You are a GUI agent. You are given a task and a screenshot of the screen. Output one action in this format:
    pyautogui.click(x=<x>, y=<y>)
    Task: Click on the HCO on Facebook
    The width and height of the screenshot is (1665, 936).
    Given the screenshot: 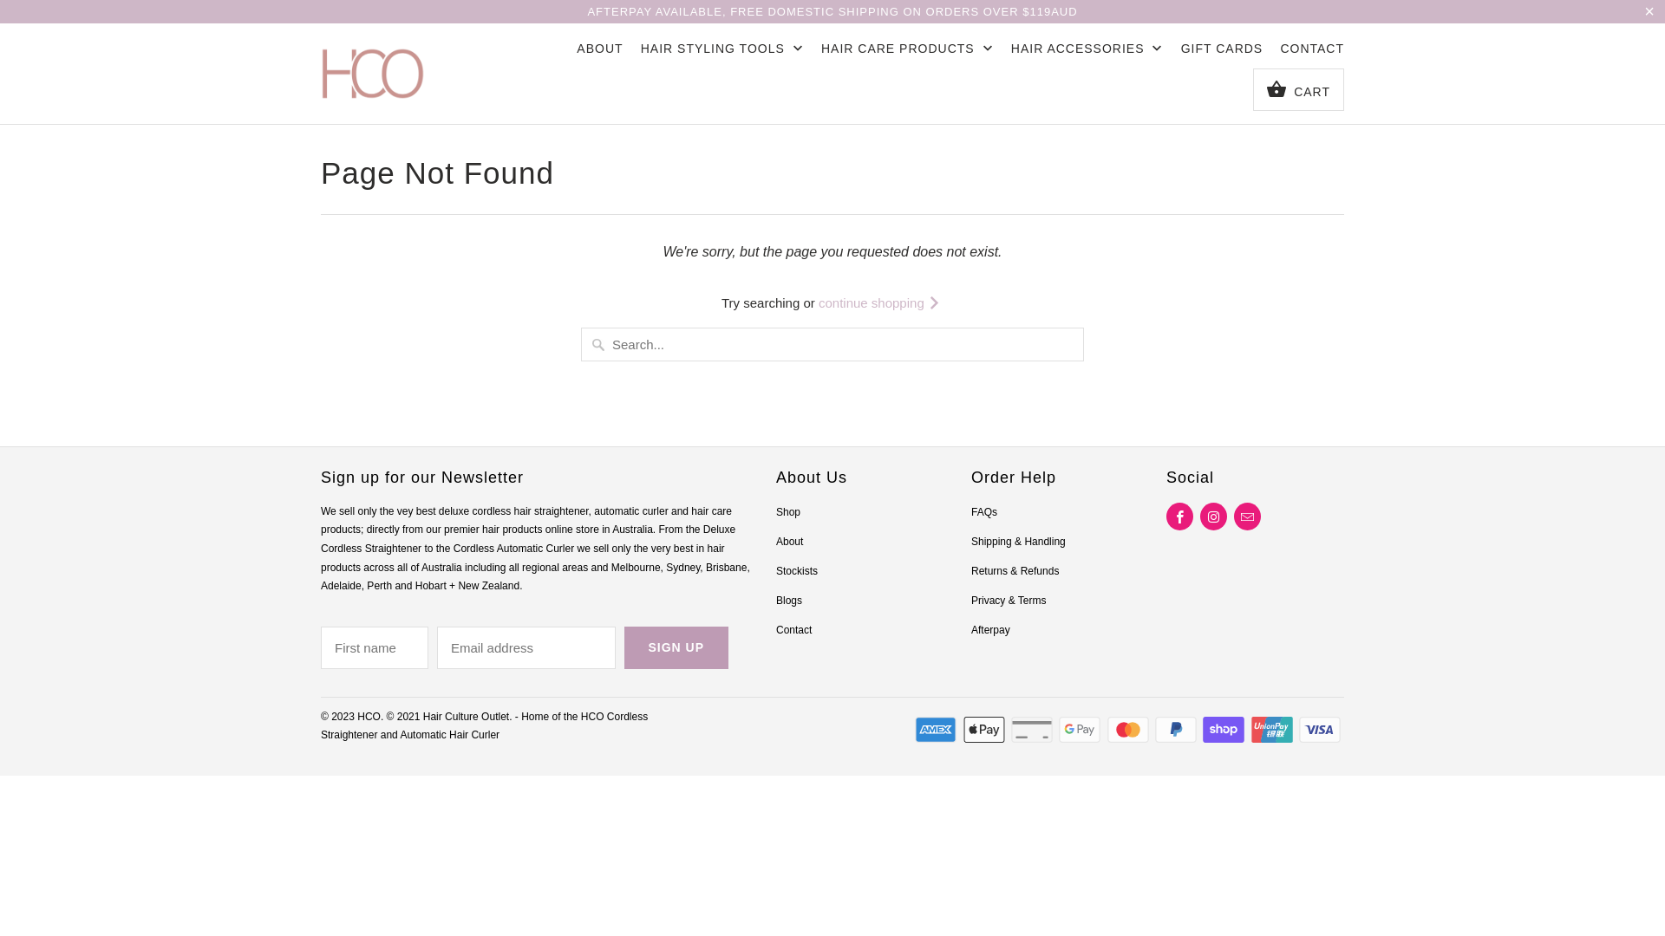 What is the action you would take?
    pyautogui.click(x=1179, y=517)
    